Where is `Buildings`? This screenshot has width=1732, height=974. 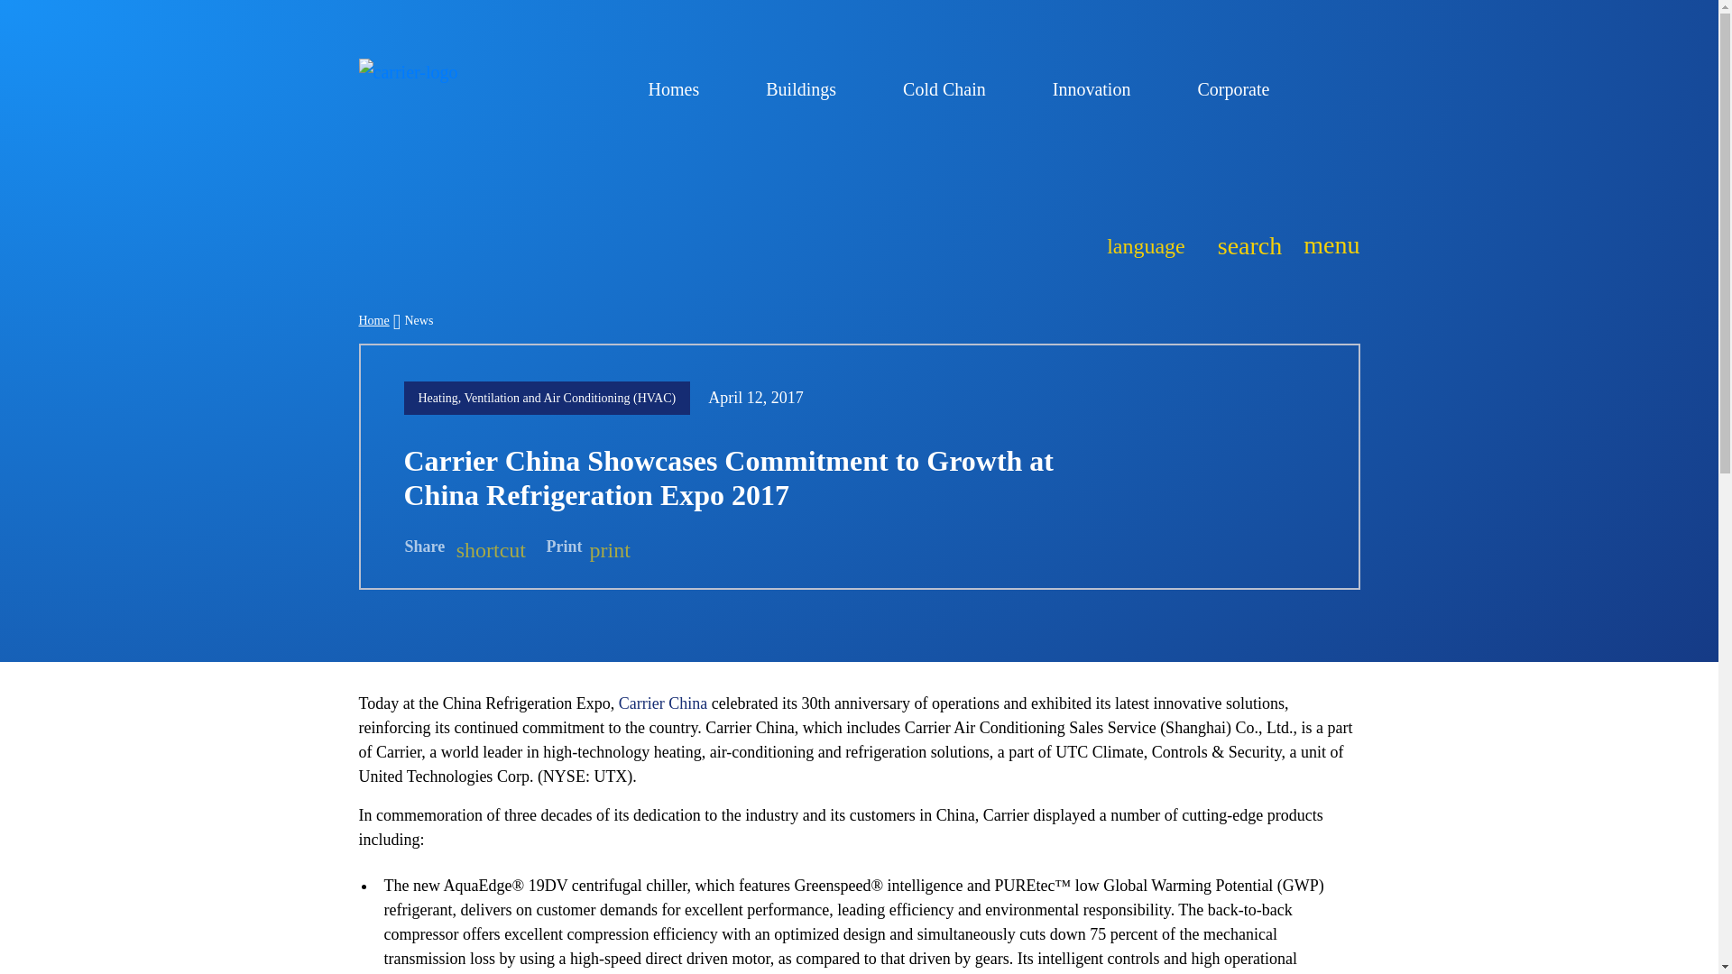
Buildings is located at coordinates (809, 88).